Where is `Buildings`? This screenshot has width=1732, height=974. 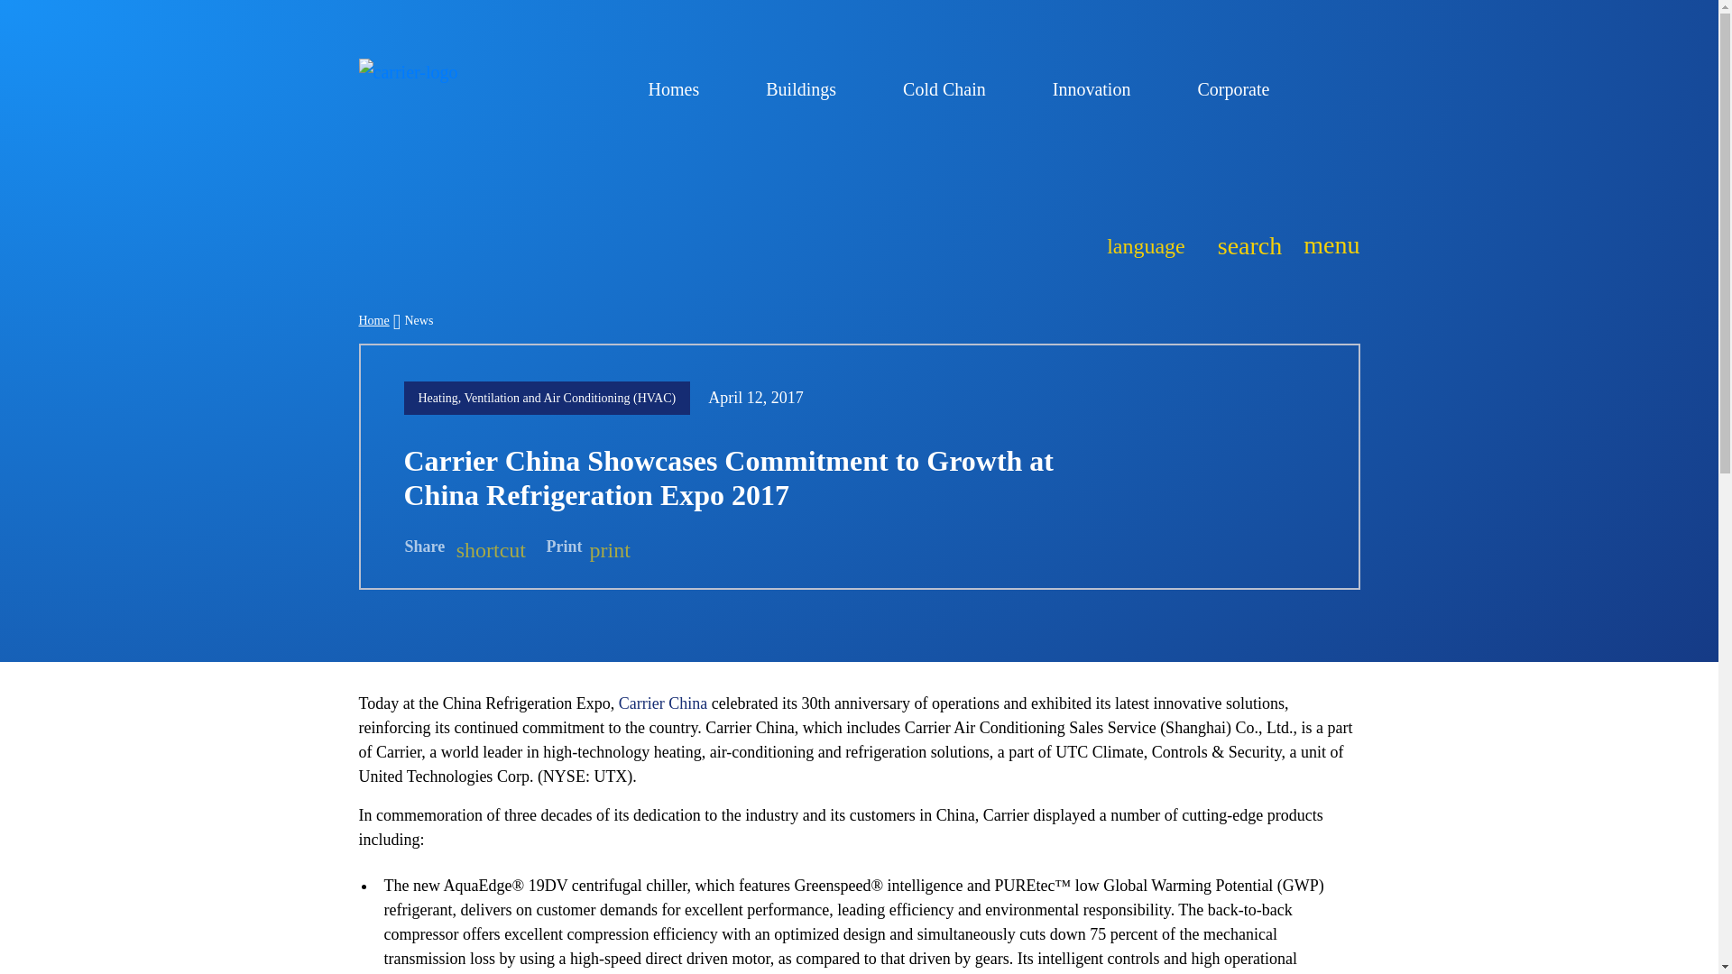
Buildings is located at coordinates (809, 88).